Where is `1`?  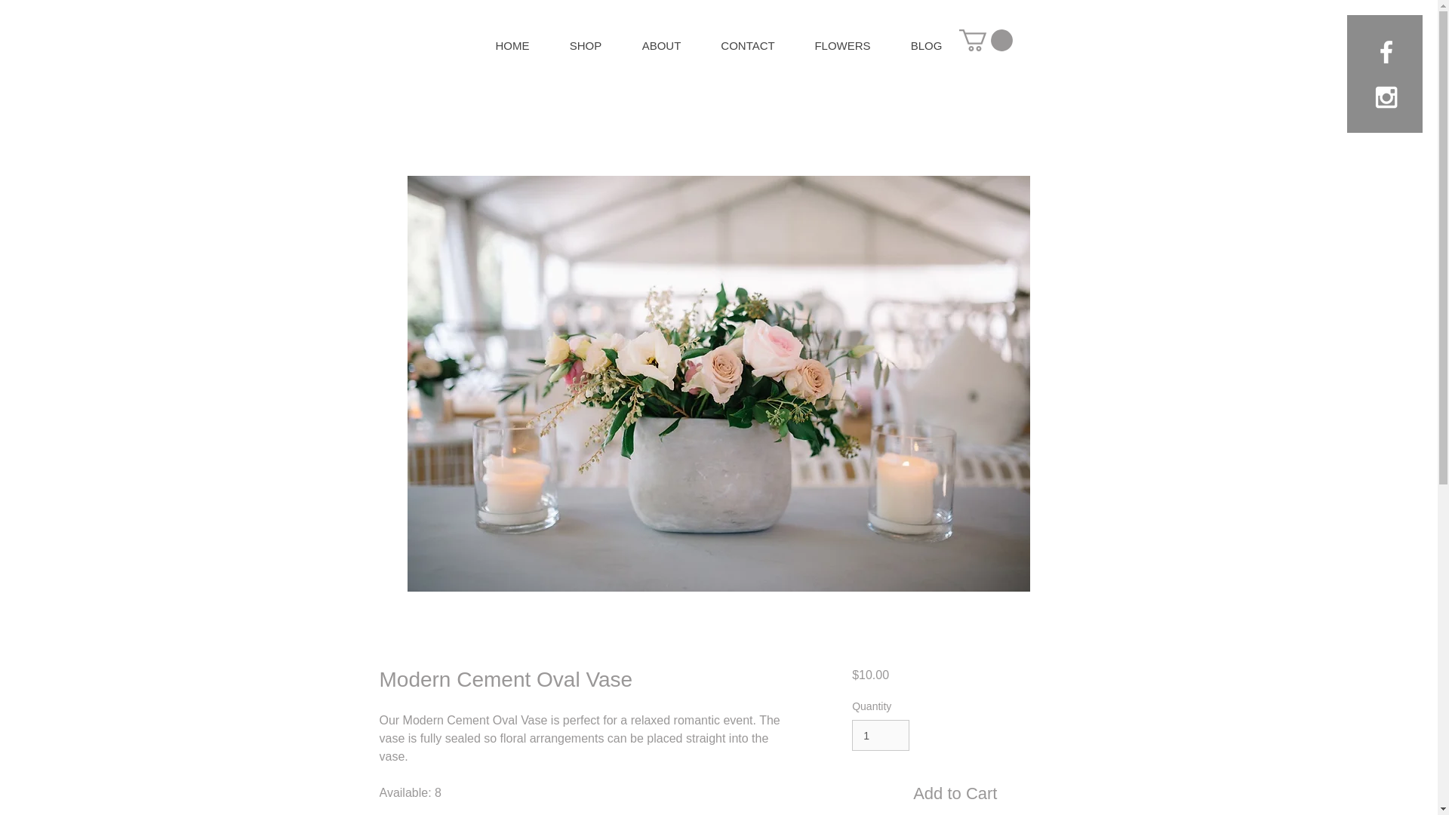
1 is located at coordinates (880, 735).